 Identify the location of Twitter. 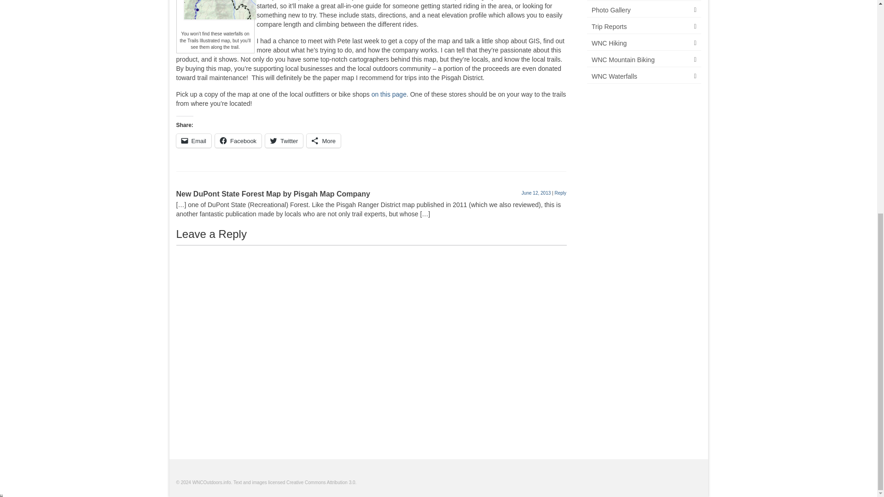
(284, 140).